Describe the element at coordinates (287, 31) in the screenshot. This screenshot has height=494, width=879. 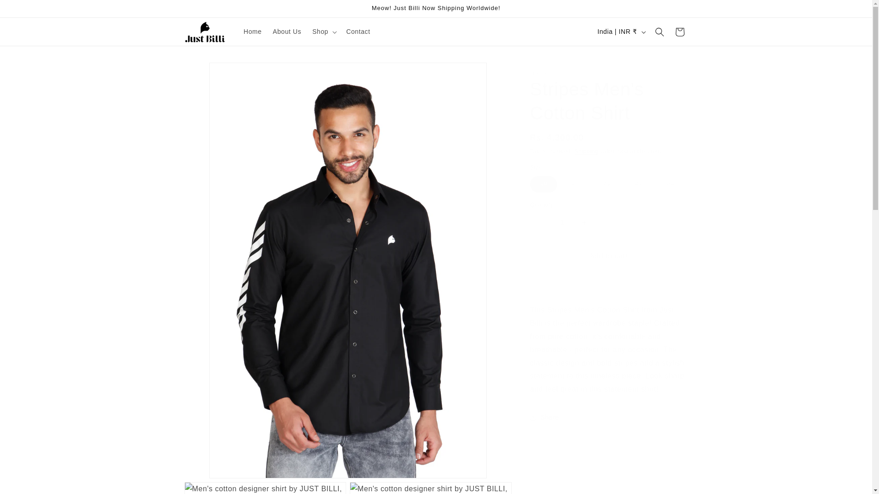
I see `About Us` at that location.